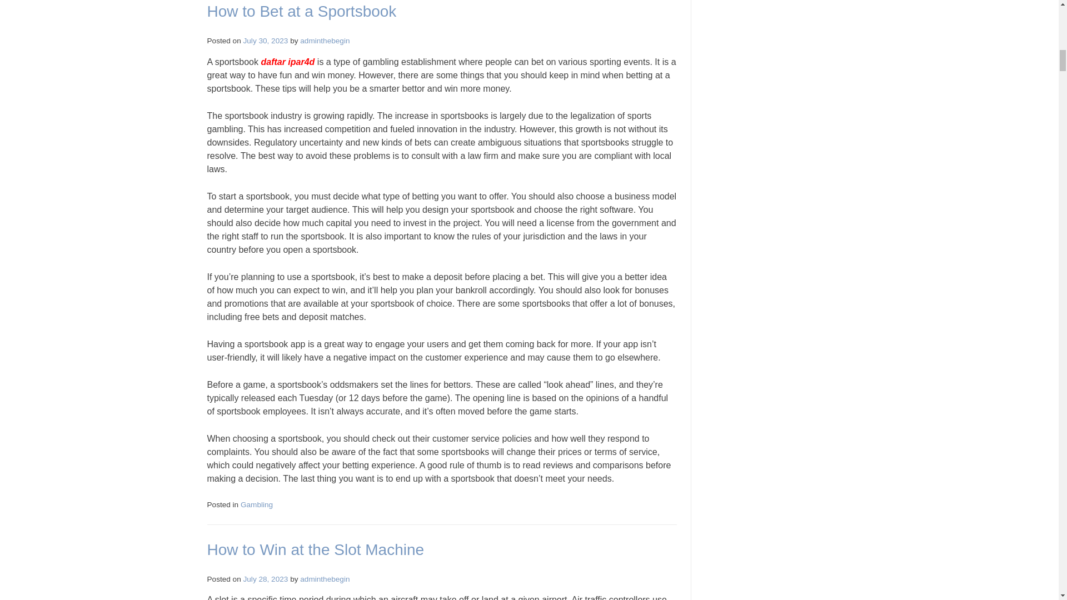 This screenshot has width=1067, height=600. What do you see at coordinates (325, 579) in the screenshot?
I see `adminthebegin` at bounding box center [325, 579].